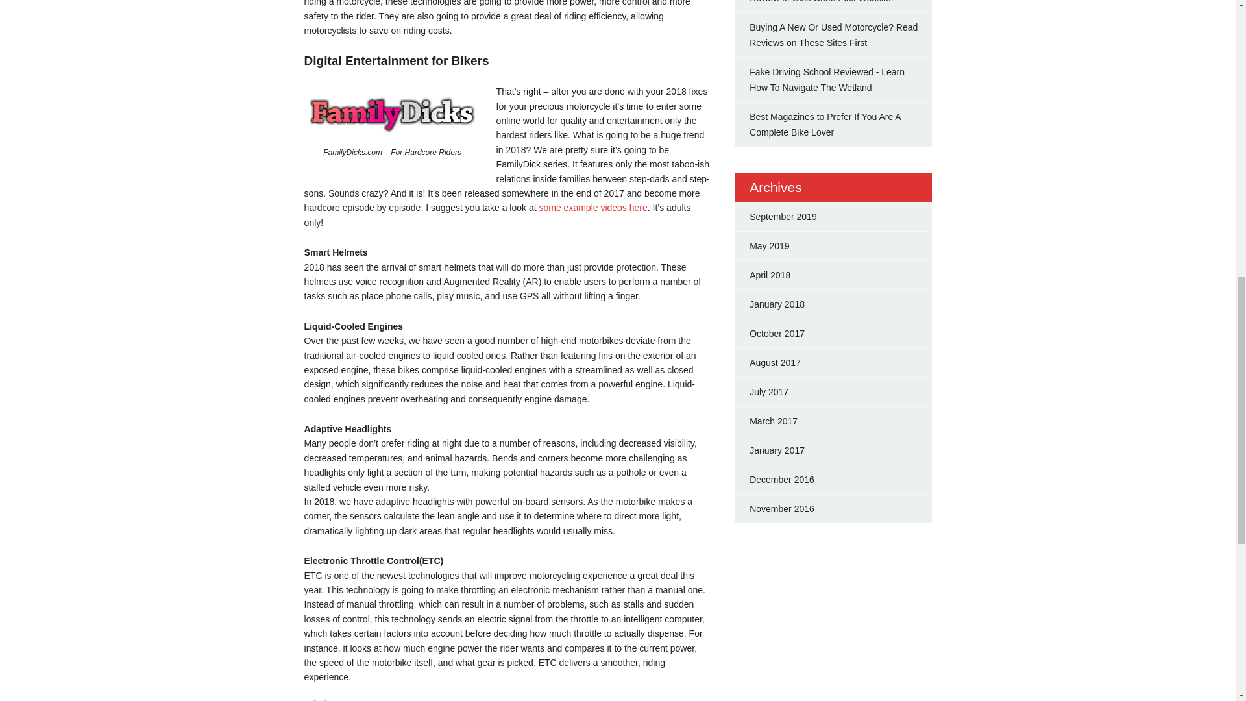  I want to click on September 2019, so click(783, 217).